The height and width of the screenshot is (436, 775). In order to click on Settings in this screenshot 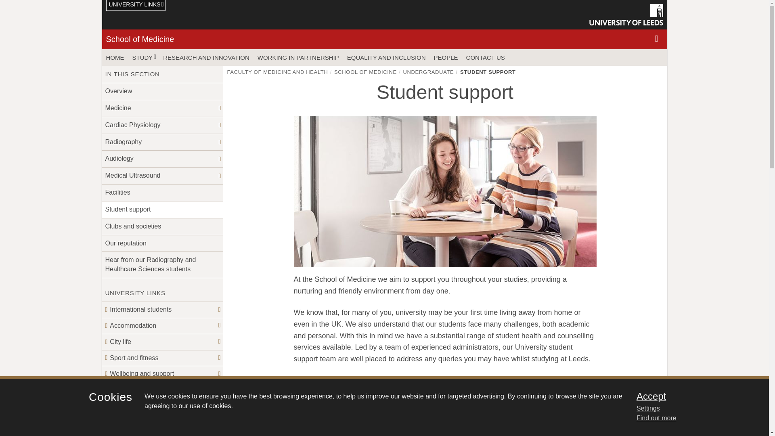, I will do `click(692, 409)`.